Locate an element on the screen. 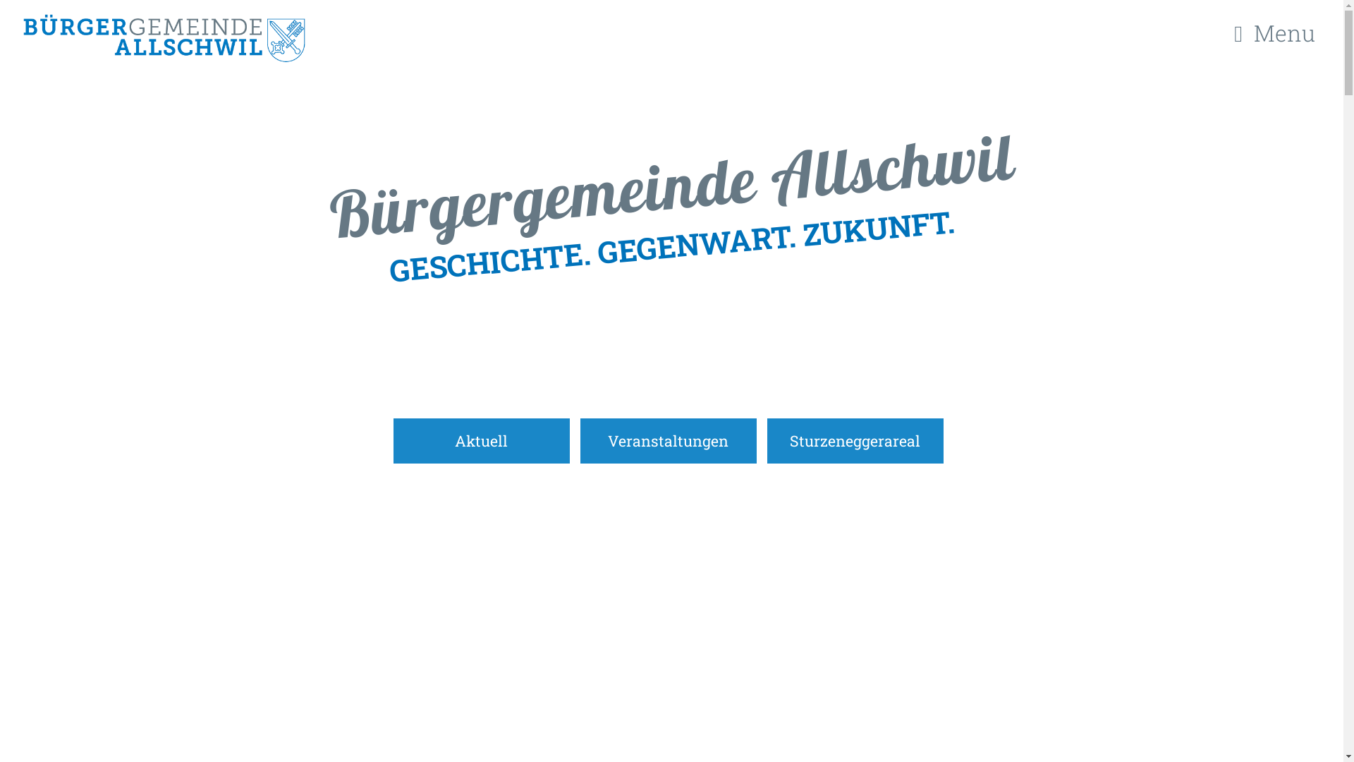 The height and width of the screenshot is (762, 1354). Sturzeneggerareal is located at coordinates (855, 441).